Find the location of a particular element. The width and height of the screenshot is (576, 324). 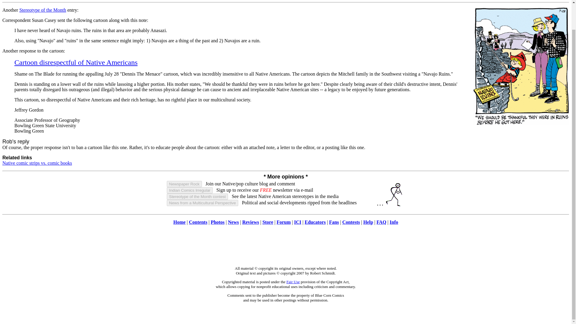

FAQ is located at coordinates (382, 222).